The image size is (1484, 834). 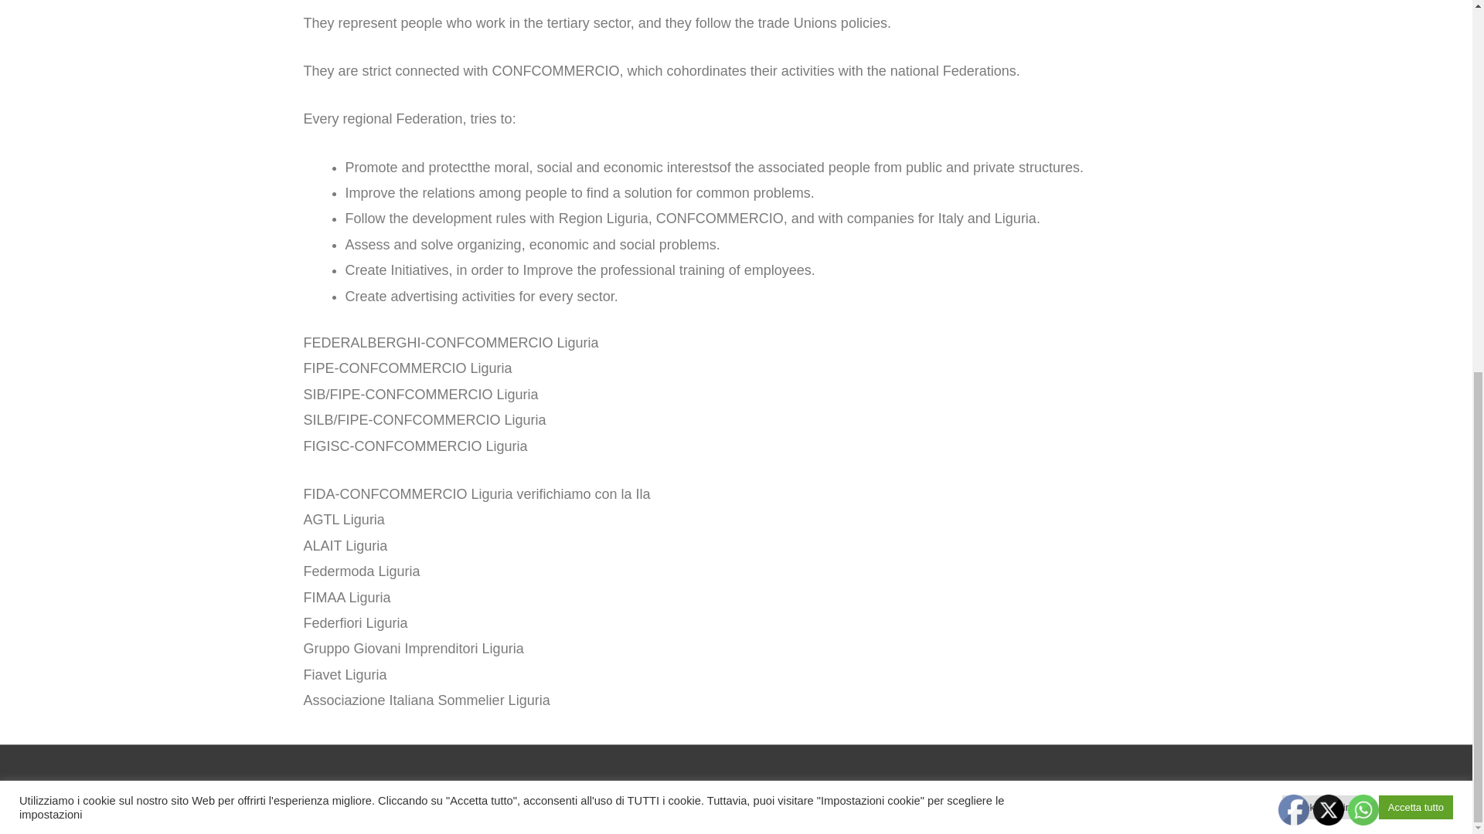 I want to click on Cookie Settings, so click(x=1326, y=139).